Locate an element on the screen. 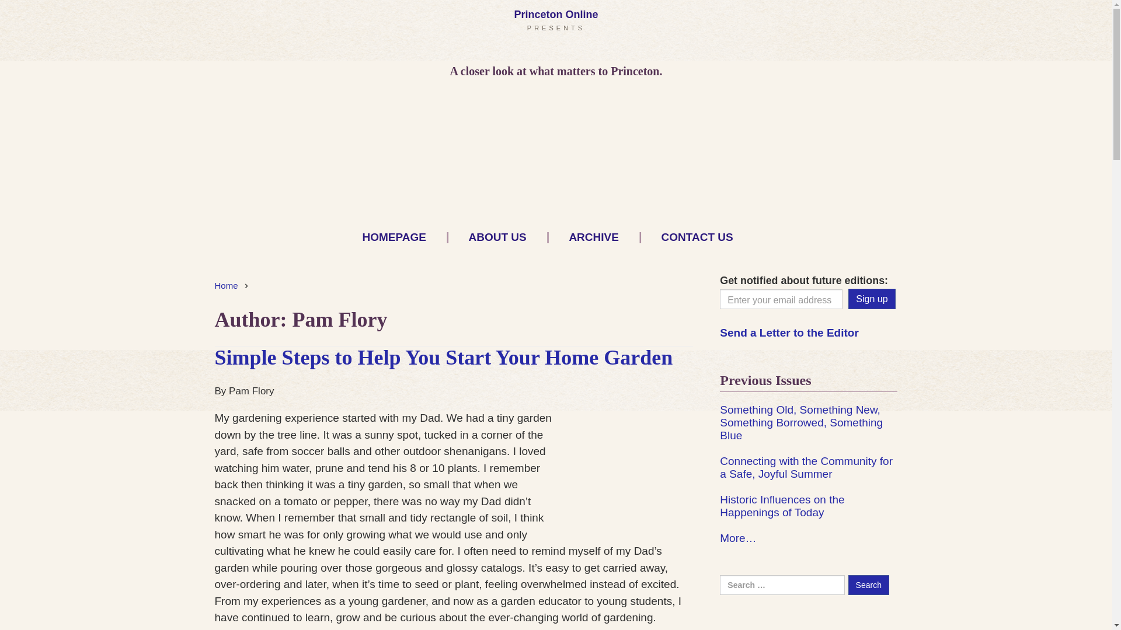 Image resolution: width=1121 pixels, height=630 pixels. ABOUT US is located at coordinates (488, 237).